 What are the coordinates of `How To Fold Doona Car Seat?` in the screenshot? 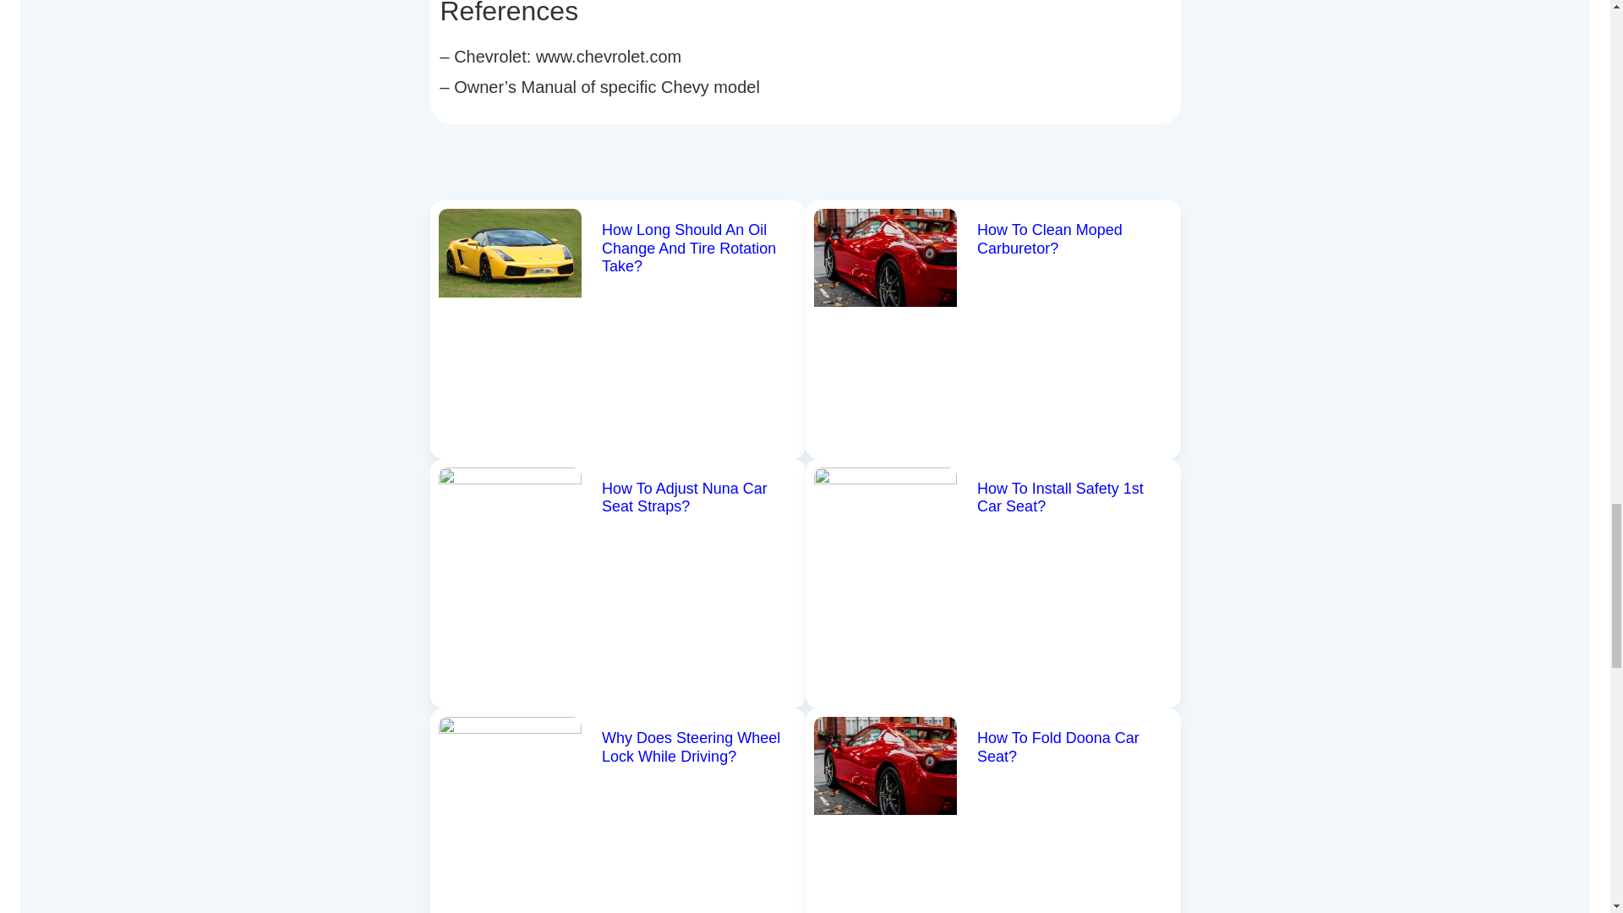 It's located at (1057, 747).